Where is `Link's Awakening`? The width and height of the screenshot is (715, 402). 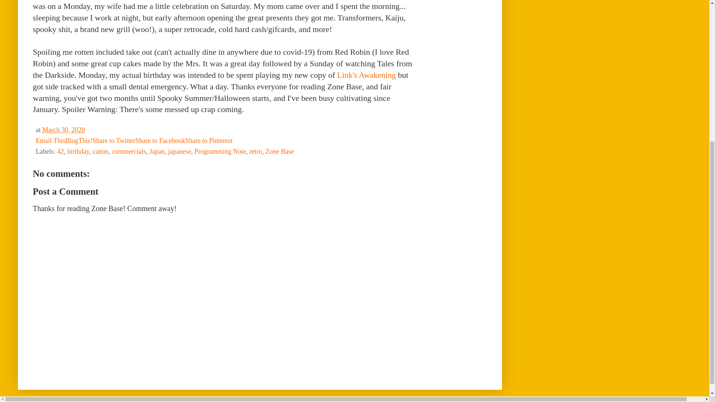
Link's Awakening is located at coordinates (366, 75).